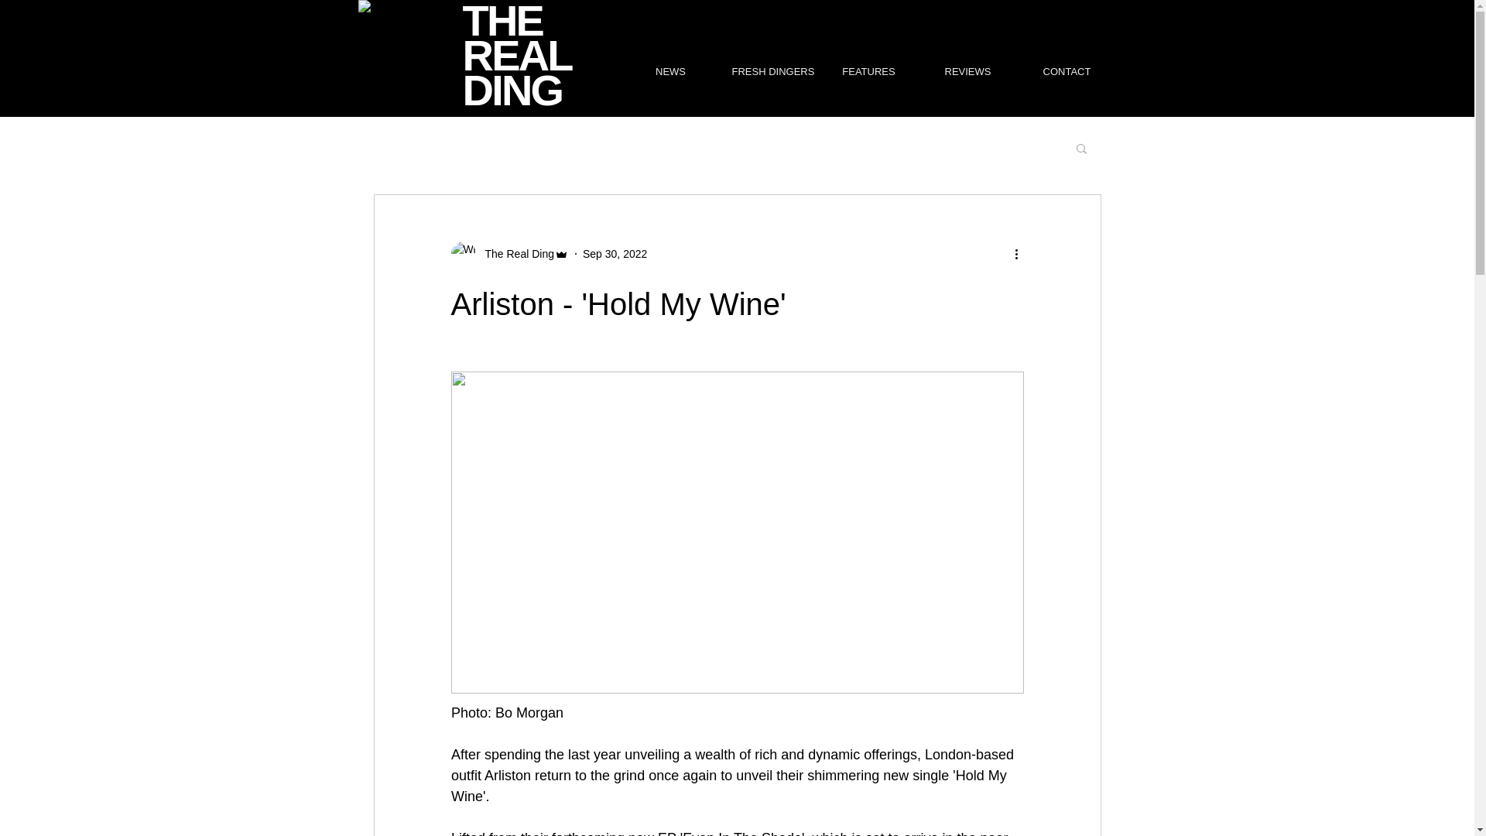 This screenshot has height=836, width=1486. Describe the element at coordinates (868, 71) in the screenshot. I see `FEATURES` at that location.